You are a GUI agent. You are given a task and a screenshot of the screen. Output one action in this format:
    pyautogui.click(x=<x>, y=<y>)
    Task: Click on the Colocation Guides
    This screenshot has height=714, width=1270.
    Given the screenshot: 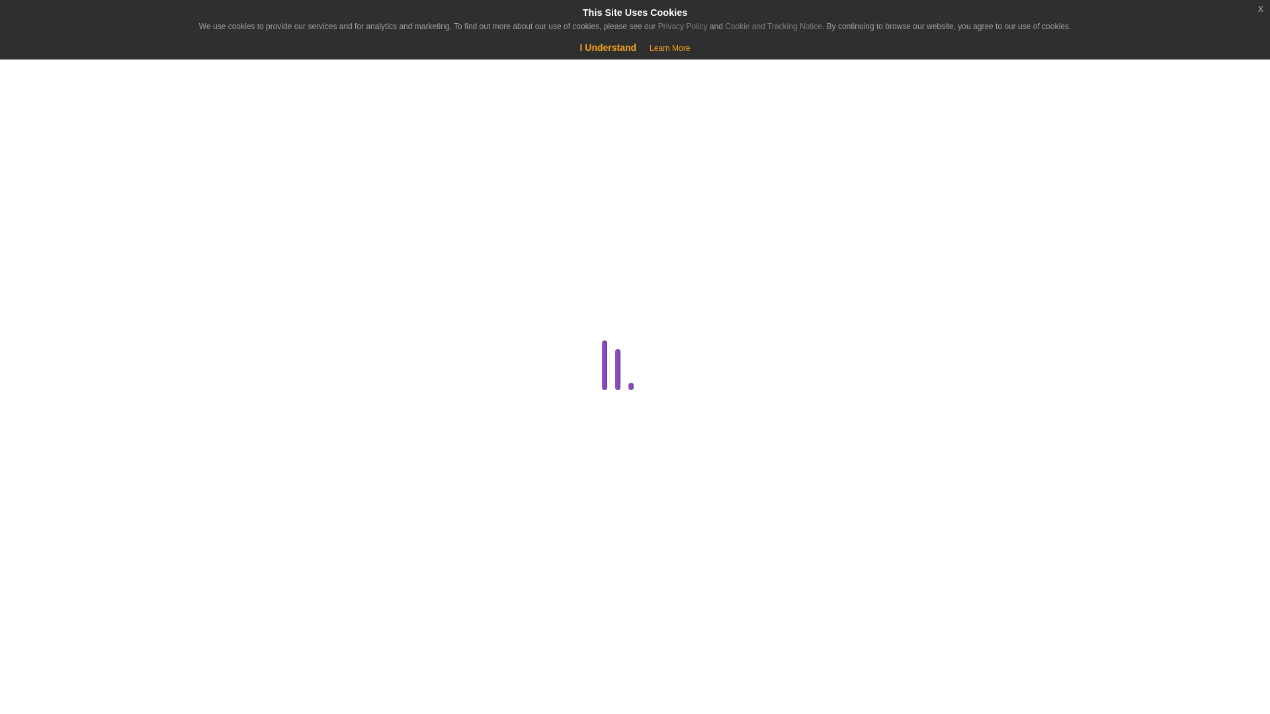 What is the action you would take?
    pyautogui.click(x=247, y=336)
    